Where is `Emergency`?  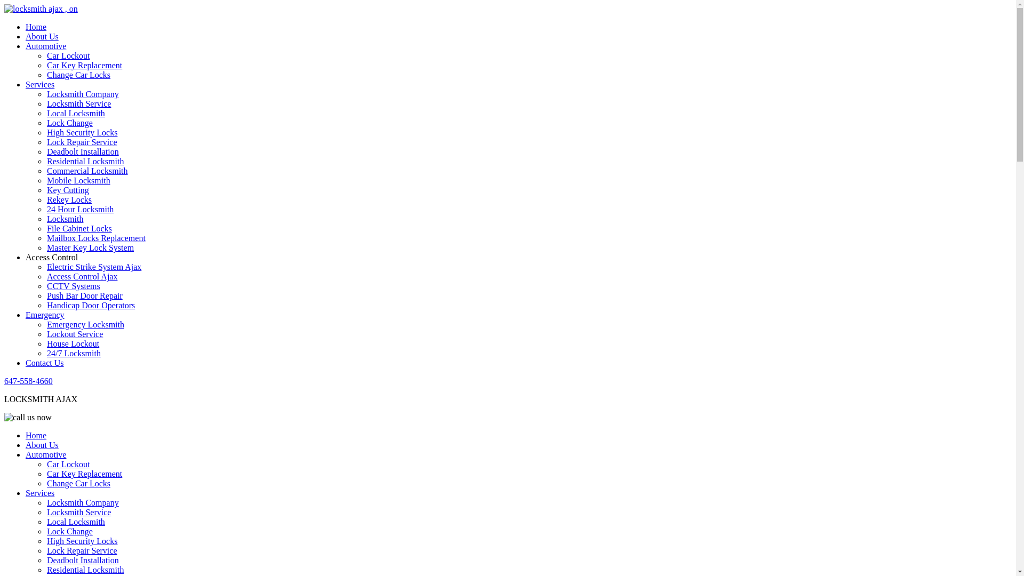 Emergency is located at coordinates (45, 315).